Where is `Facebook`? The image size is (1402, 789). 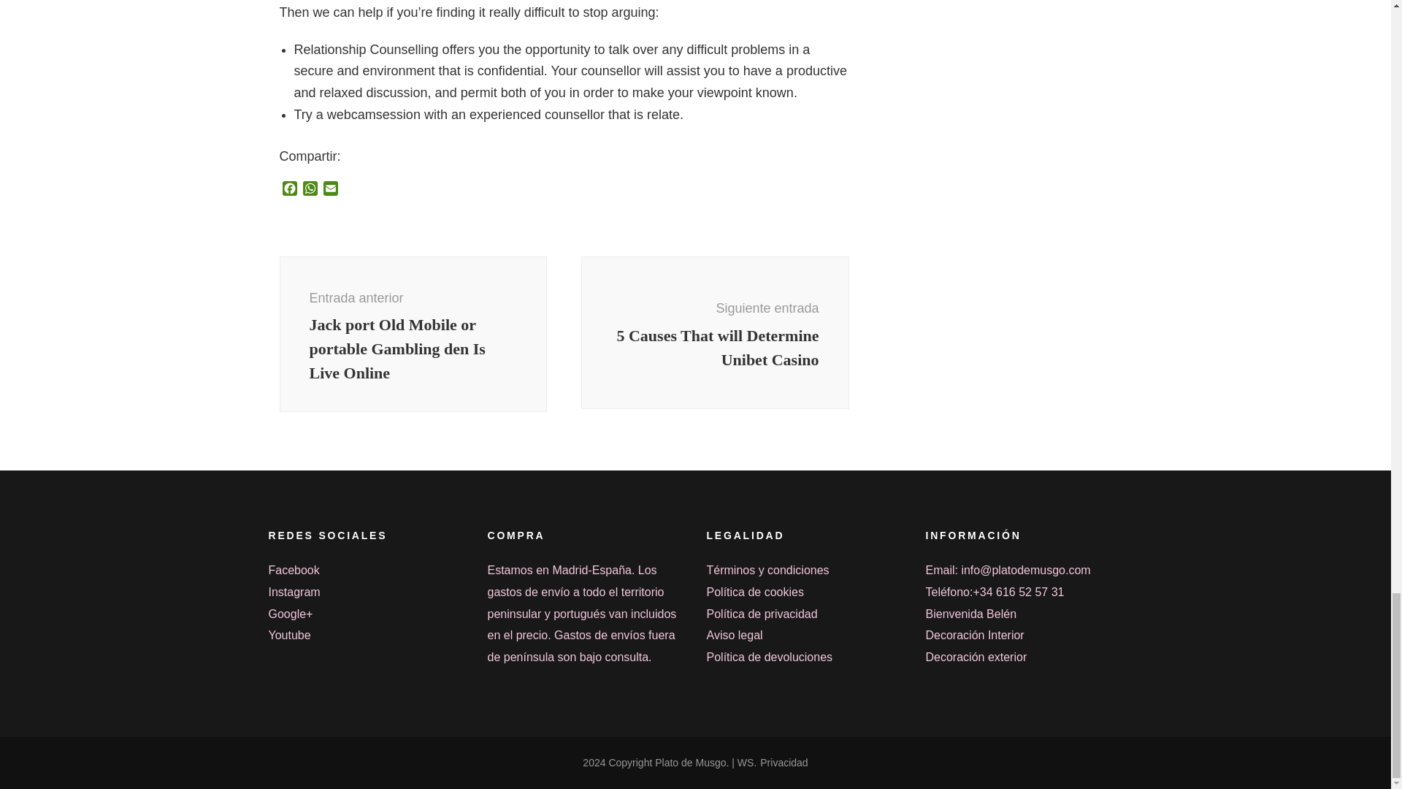
Facebook is located at coordinates (289, 190).